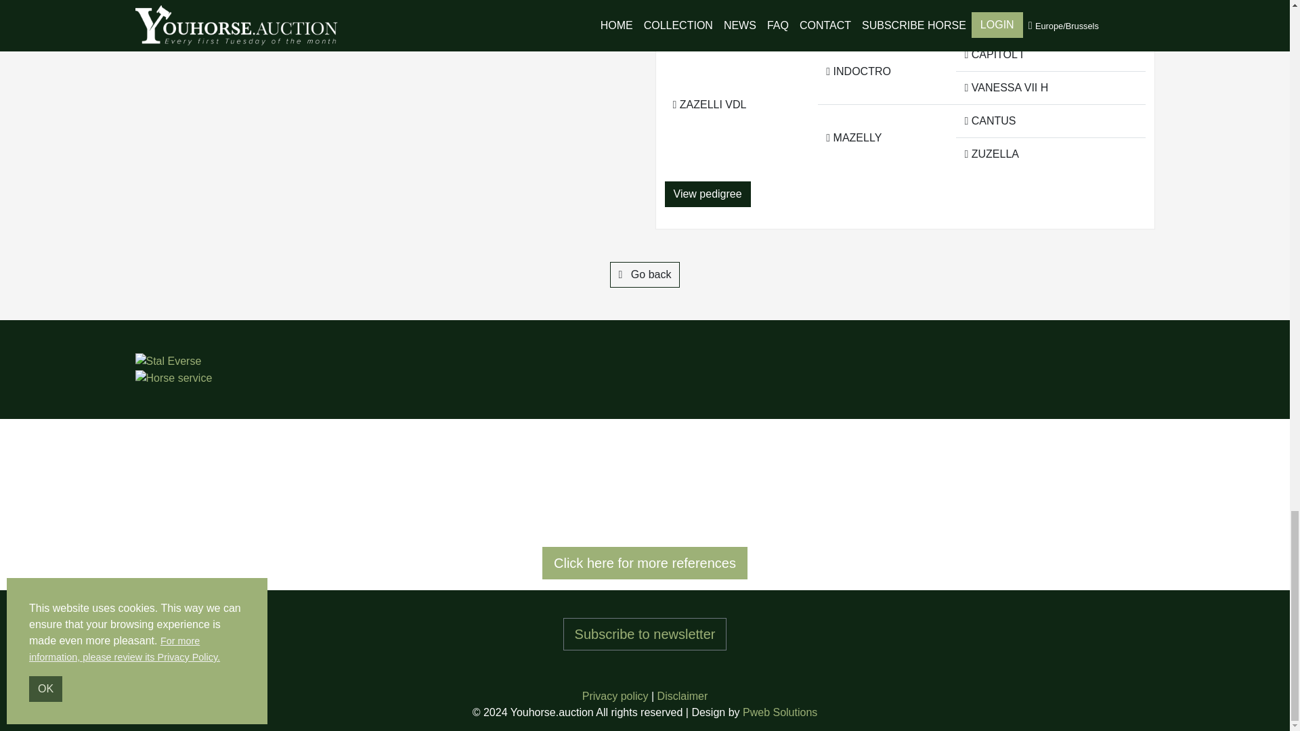  I want to click on Pweb Solutions, so click(780, 712).